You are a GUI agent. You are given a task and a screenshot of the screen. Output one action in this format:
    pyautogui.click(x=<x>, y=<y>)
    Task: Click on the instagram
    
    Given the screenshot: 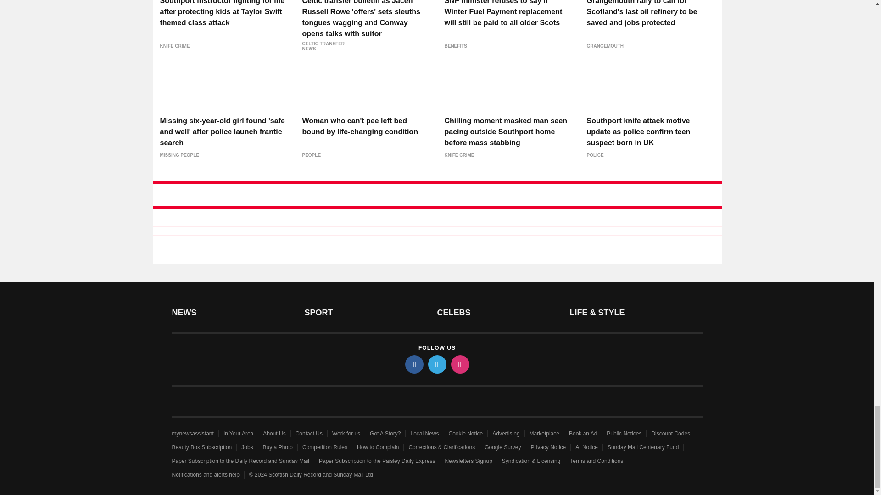 What is the action you would take?
    pyautogui.click(x=459, y=364)
    